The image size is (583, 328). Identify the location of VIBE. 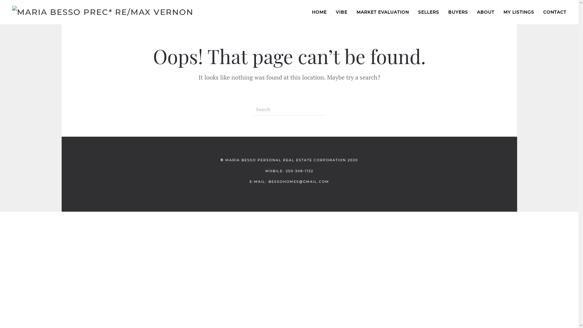
(342, 12).